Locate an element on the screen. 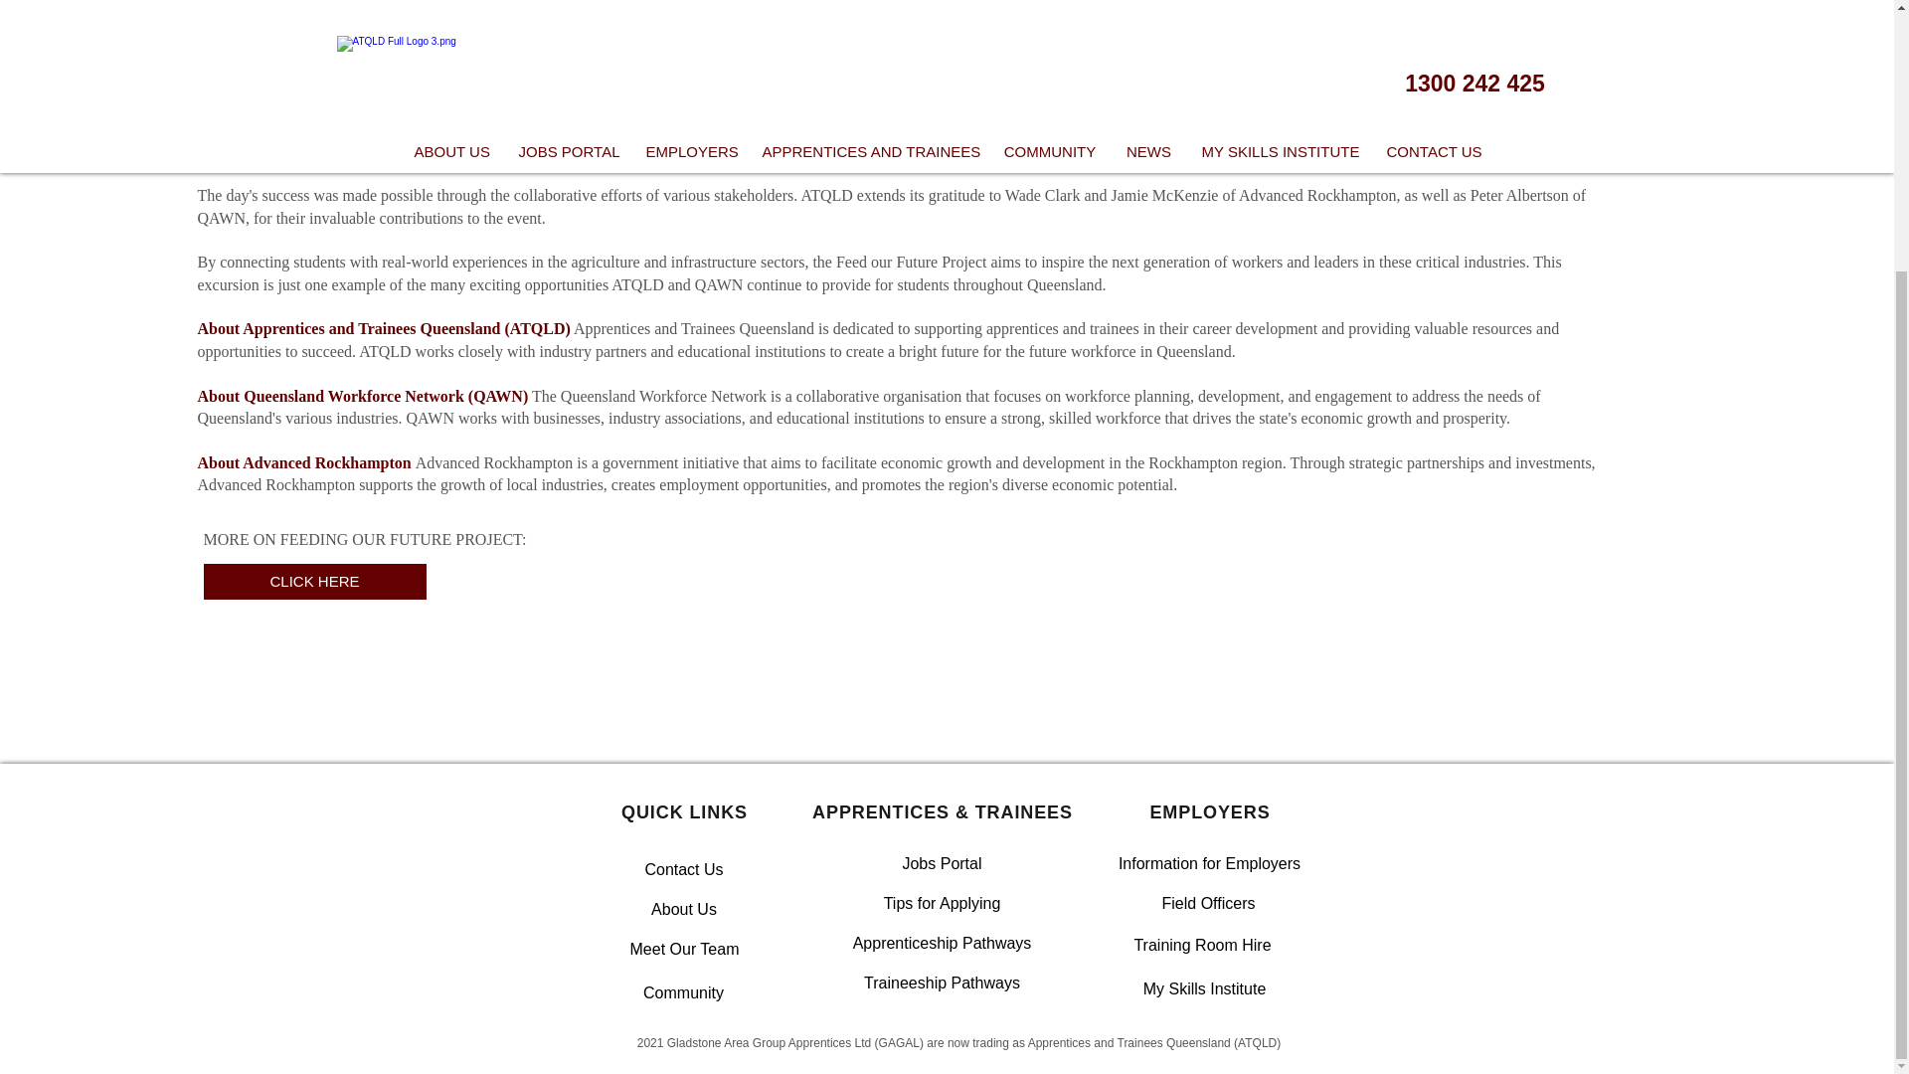 The width and height of the screenshot is (1909, 1074). Information for Employers is located at coordinates (1209, 863).